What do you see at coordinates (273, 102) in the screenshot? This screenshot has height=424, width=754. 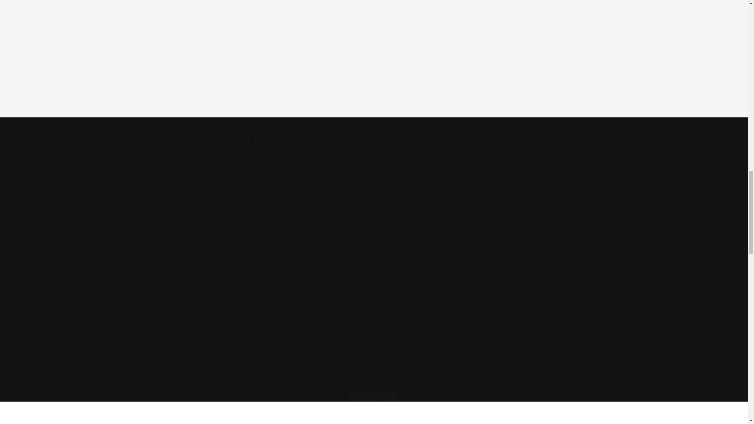 I see `Publicar comentario` at bounding box center [273, 102].